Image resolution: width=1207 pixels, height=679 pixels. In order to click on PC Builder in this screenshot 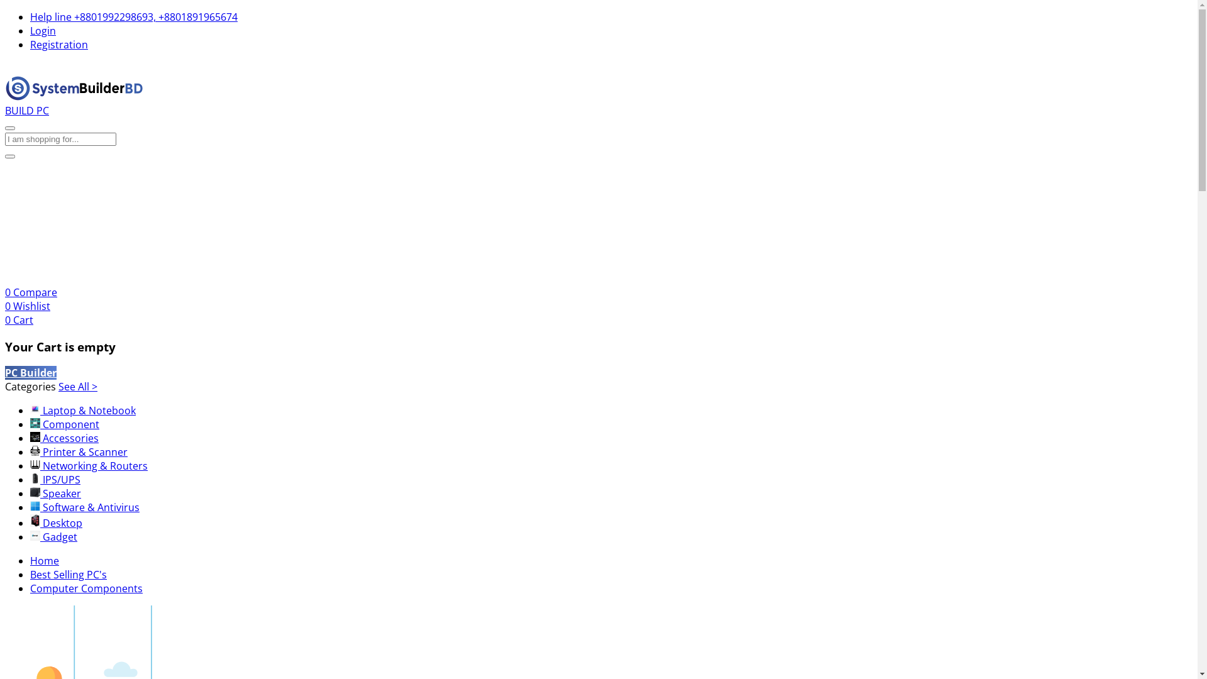, I will do `click(31, 373)`.